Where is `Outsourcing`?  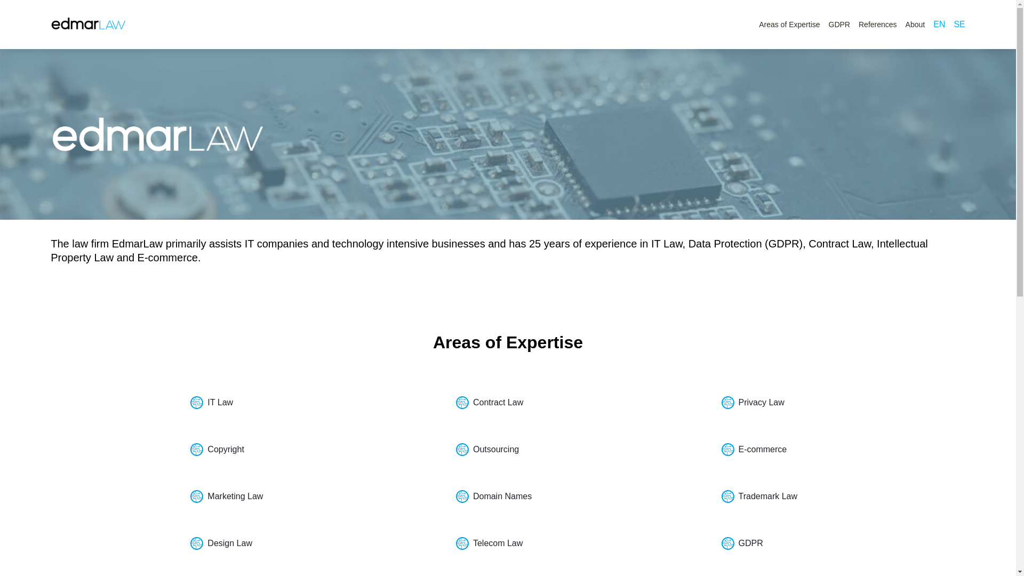
Outsourcing is located at coordinates (508, 449).